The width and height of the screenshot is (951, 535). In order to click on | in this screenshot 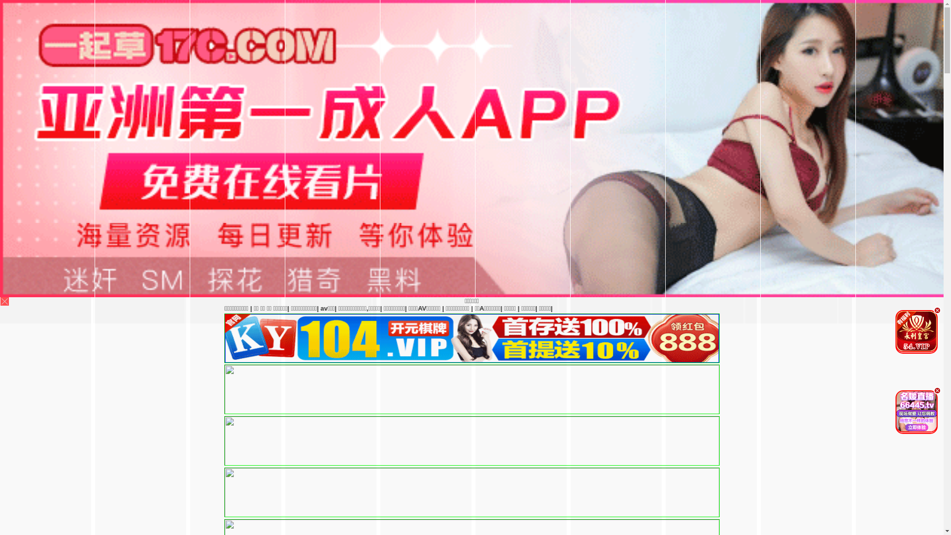, I will do `click(663, 308)`.